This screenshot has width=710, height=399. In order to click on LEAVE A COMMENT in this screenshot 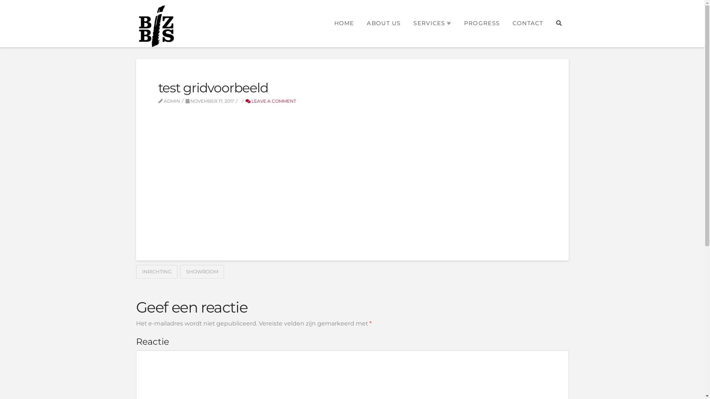, I will do `click(271, 101)`.